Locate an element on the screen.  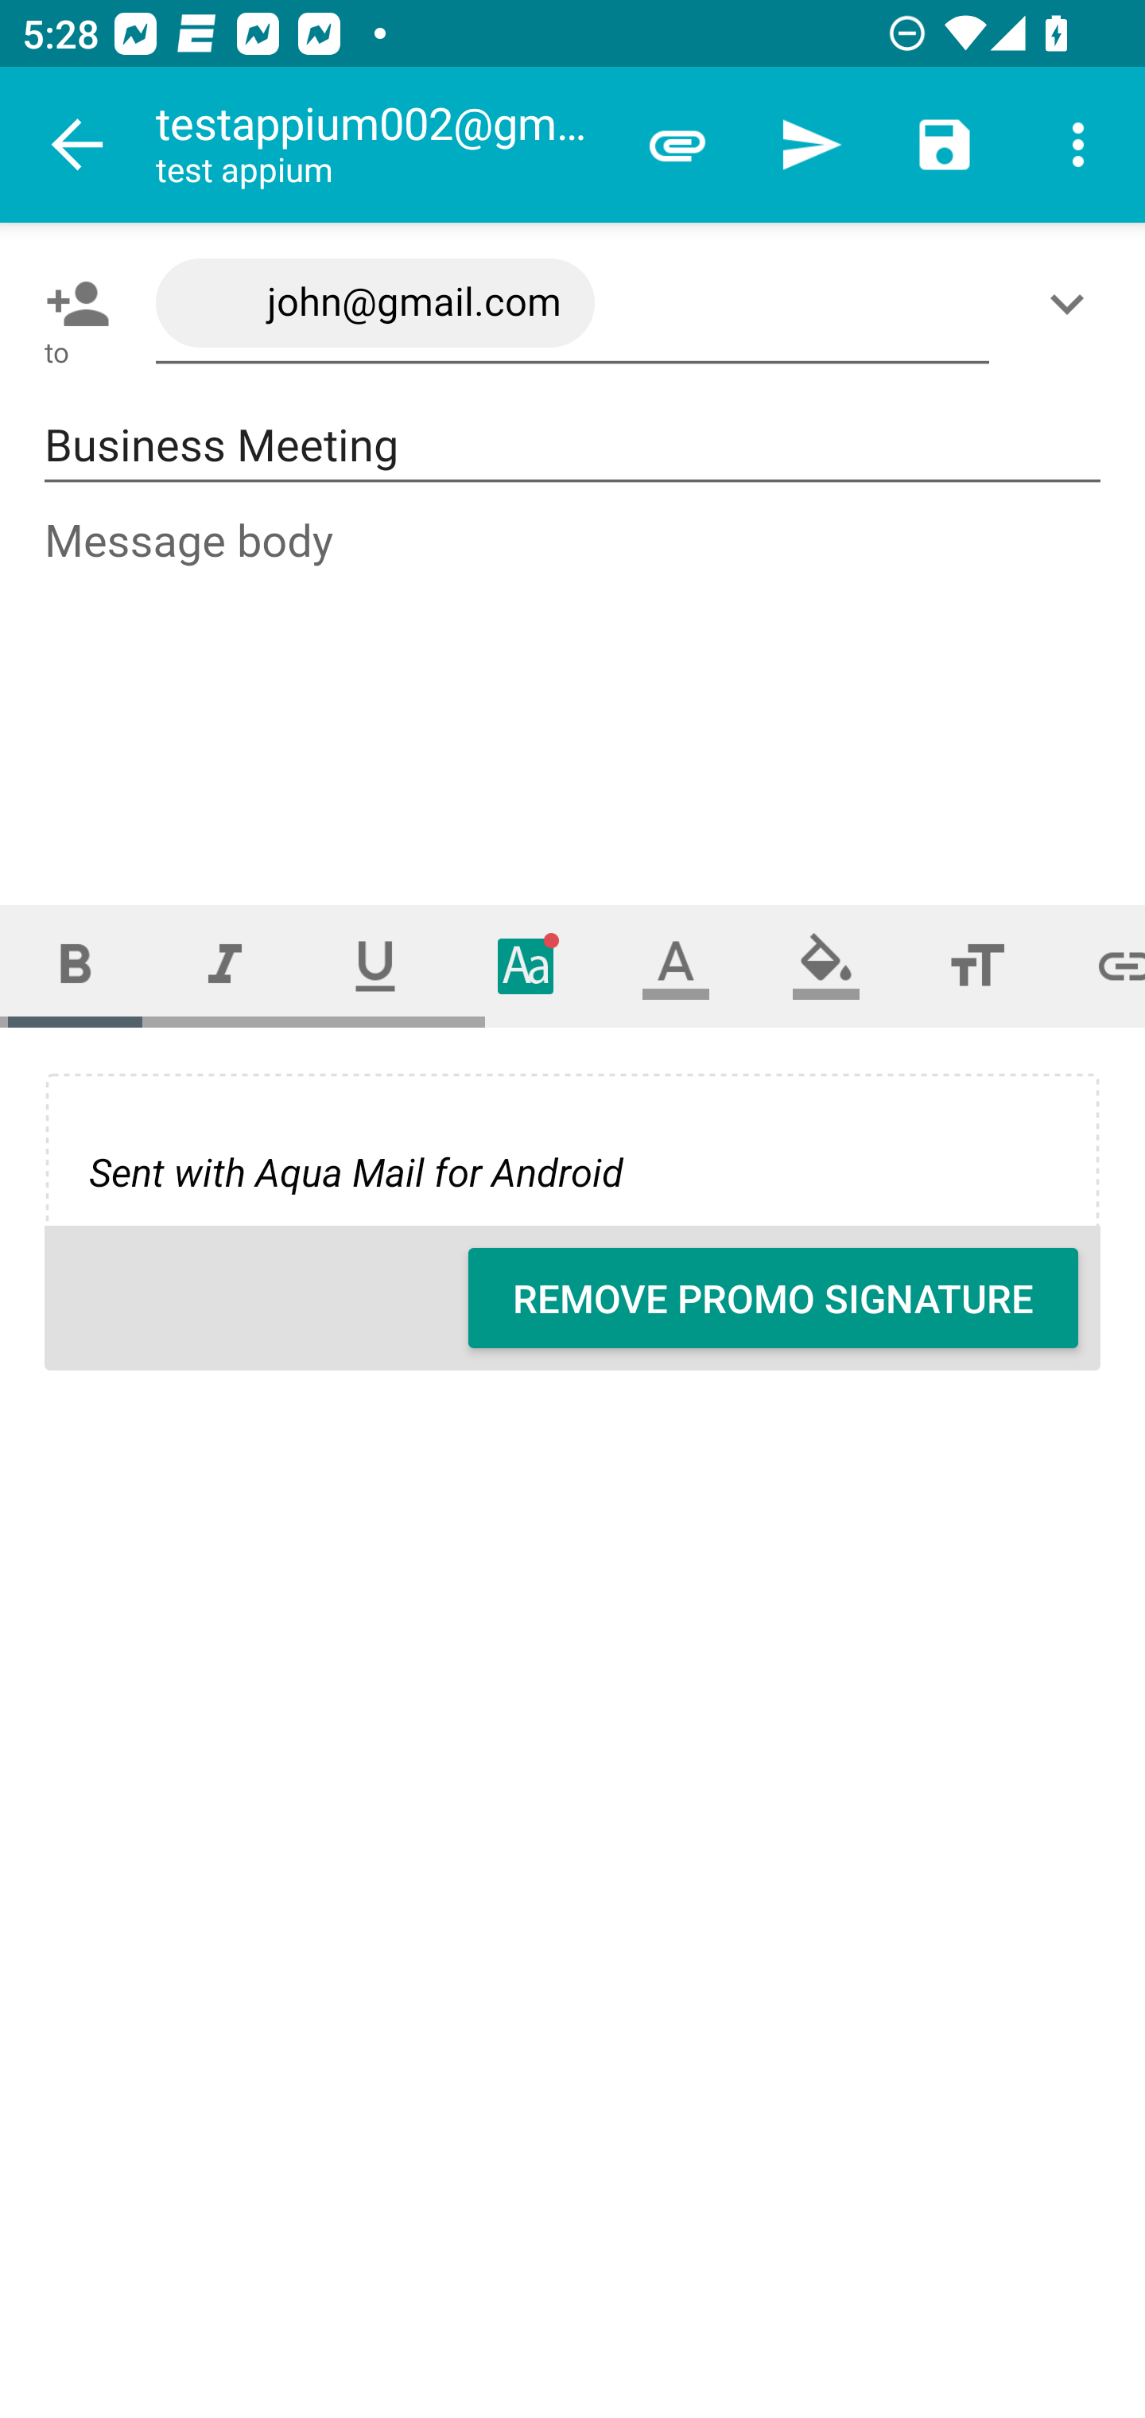
Send is located at coordinates (811, 145).